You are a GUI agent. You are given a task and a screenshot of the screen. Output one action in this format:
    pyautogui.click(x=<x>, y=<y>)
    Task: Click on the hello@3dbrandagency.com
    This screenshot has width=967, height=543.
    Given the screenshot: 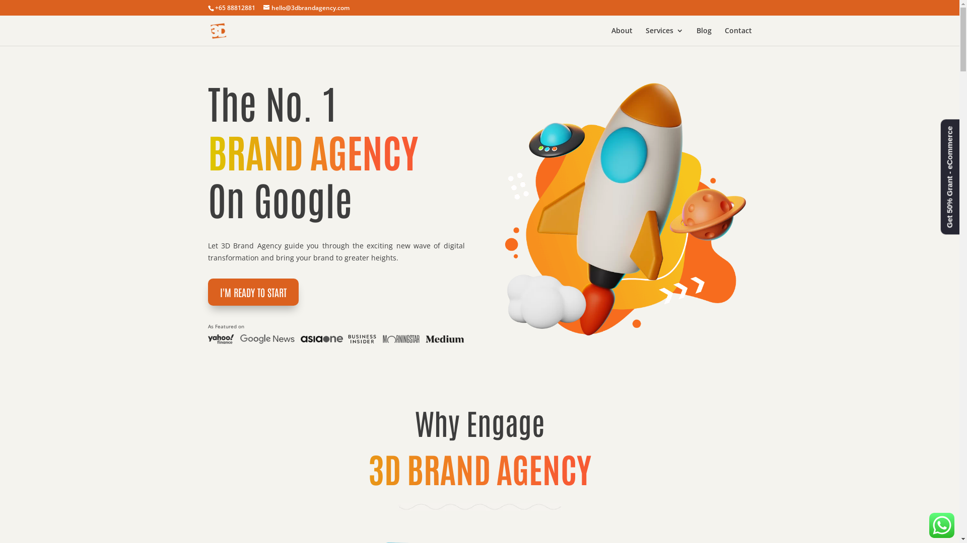 What is the action you would take?
    pyautogui.click(x=306, y=8)
    